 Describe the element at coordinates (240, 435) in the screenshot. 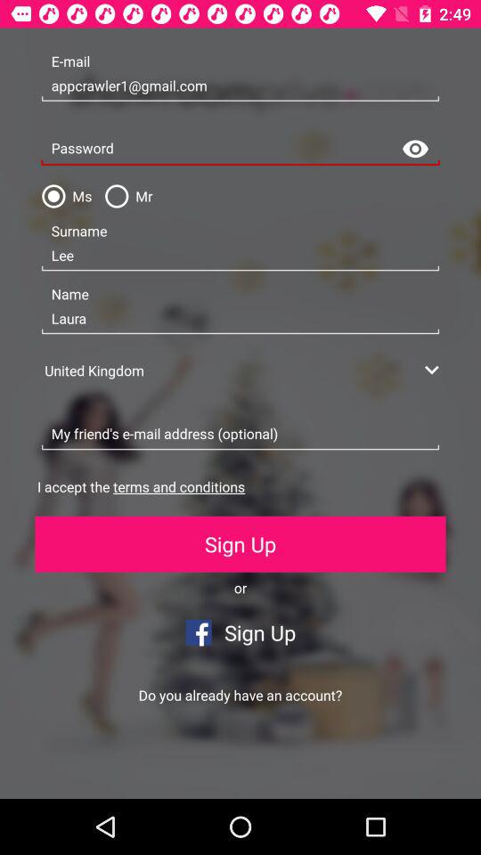

I see `a friend 's email not mandatory` at that location.